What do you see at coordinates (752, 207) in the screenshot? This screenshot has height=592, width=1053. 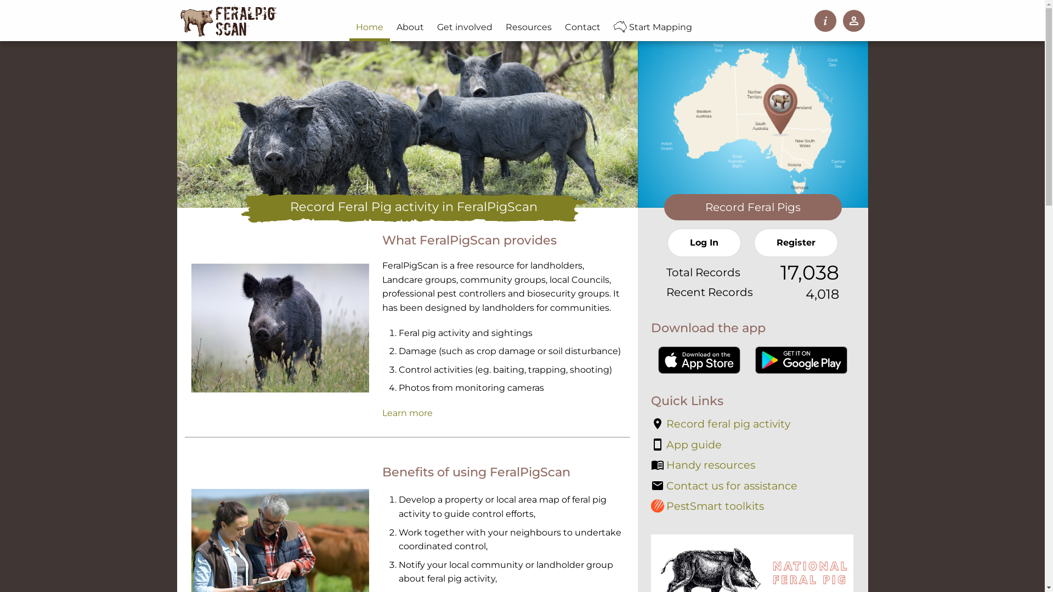 I see `Record Feral Pigs` at bounding box center [752, 207].